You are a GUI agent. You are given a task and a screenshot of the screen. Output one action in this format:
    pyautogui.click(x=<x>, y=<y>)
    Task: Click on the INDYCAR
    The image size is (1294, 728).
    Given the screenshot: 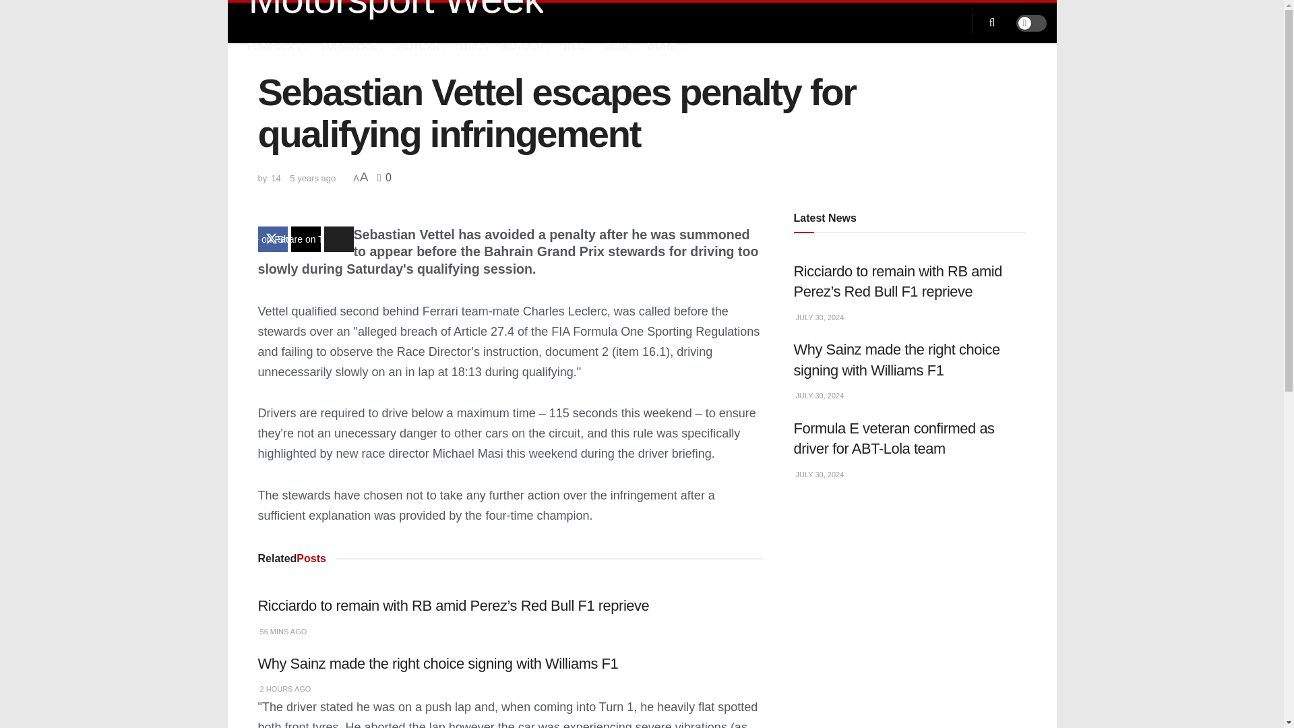 What is the action you would take?
    pyautogui.click(x=421, y=47)
    